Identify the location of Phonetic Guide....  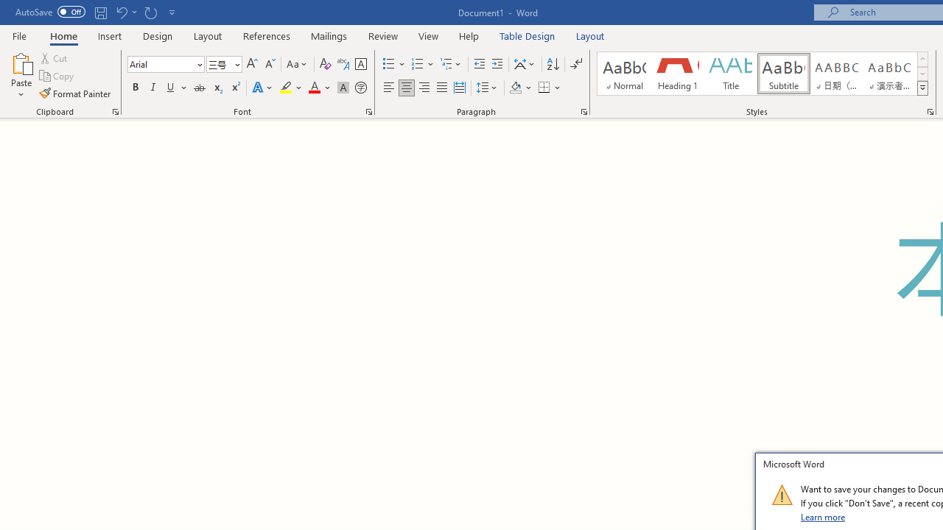
(343, 65).